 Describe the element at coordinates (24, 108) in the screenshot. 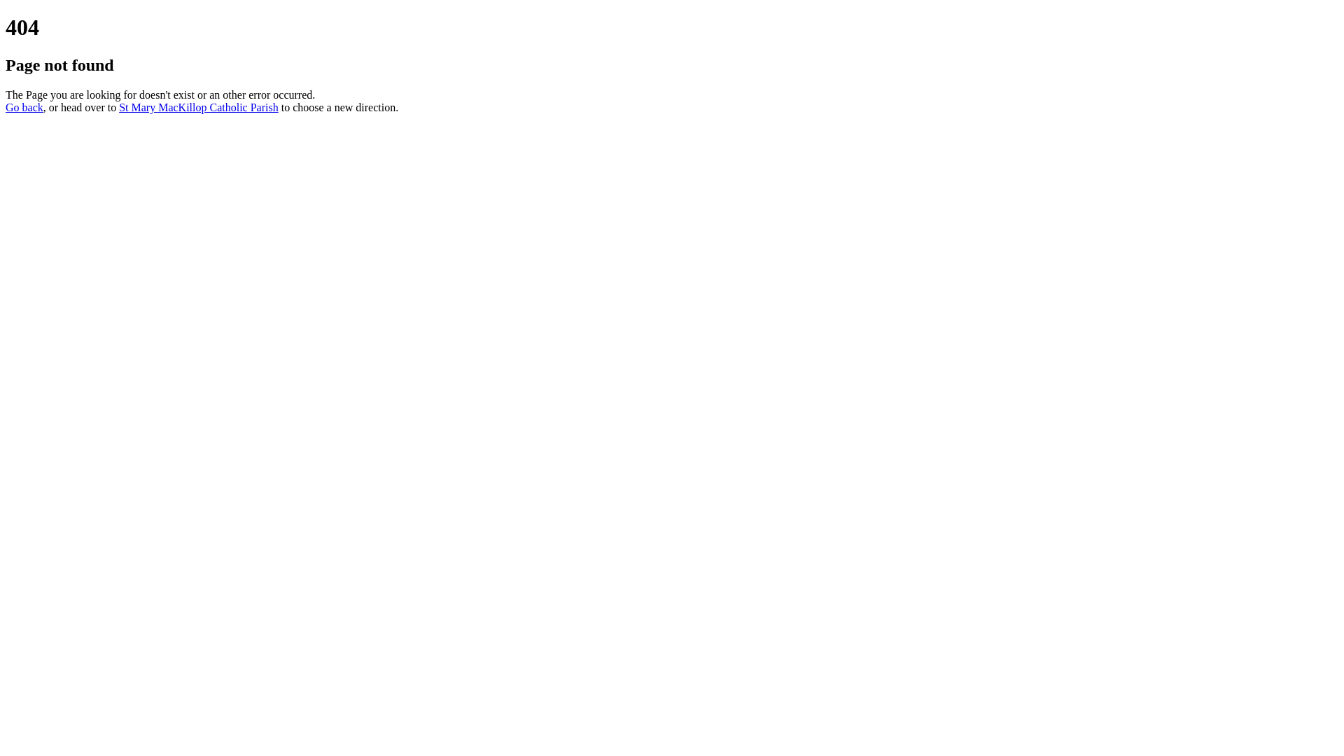

I see `Go back` at that location.